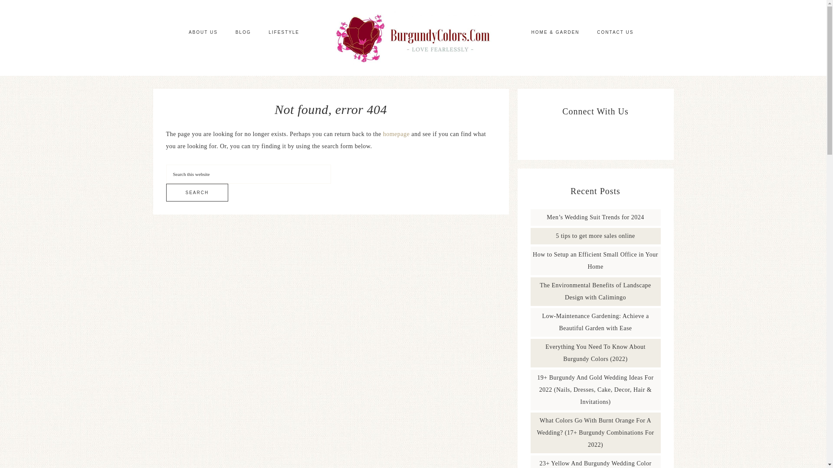 The image size is (833, 468). What do you see at coordinates (397, 134) in the screenshot?
I see `homepage` at bounding box center [397, 134].